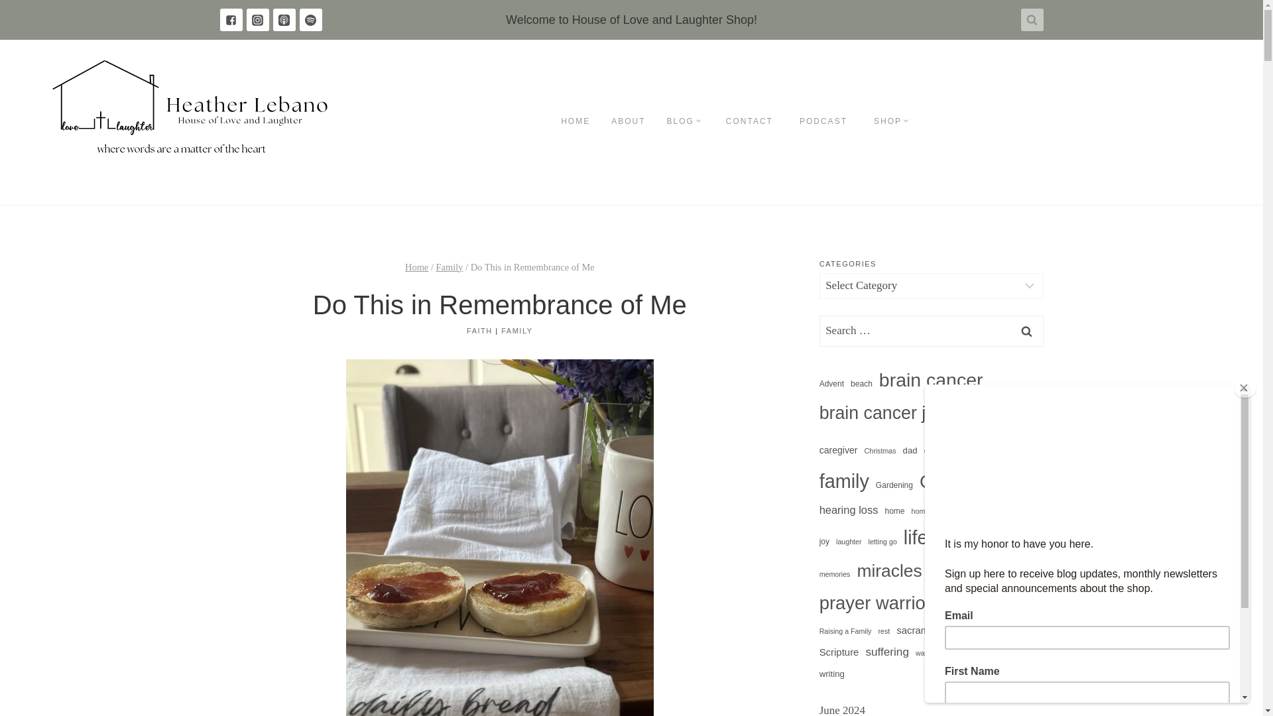  Describe the element at coordinates (823, 122) in the screenshot. I see `PODCAST` at that location.